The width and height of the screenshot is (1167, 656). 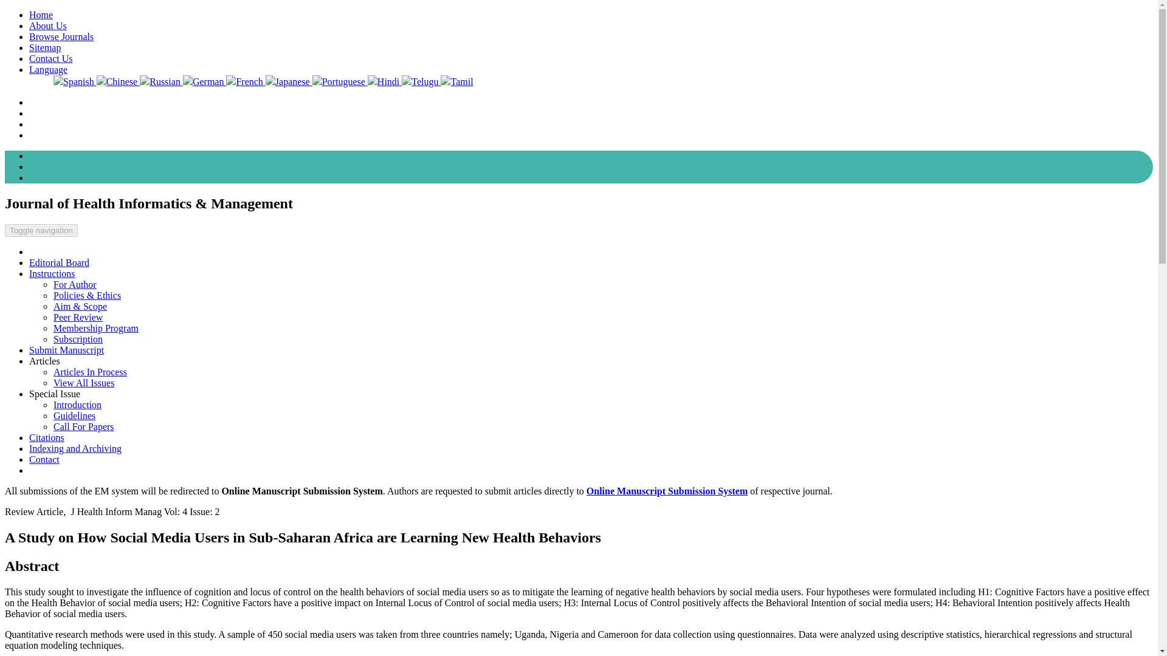 I want to click on Home, so click(x=41, y=15).